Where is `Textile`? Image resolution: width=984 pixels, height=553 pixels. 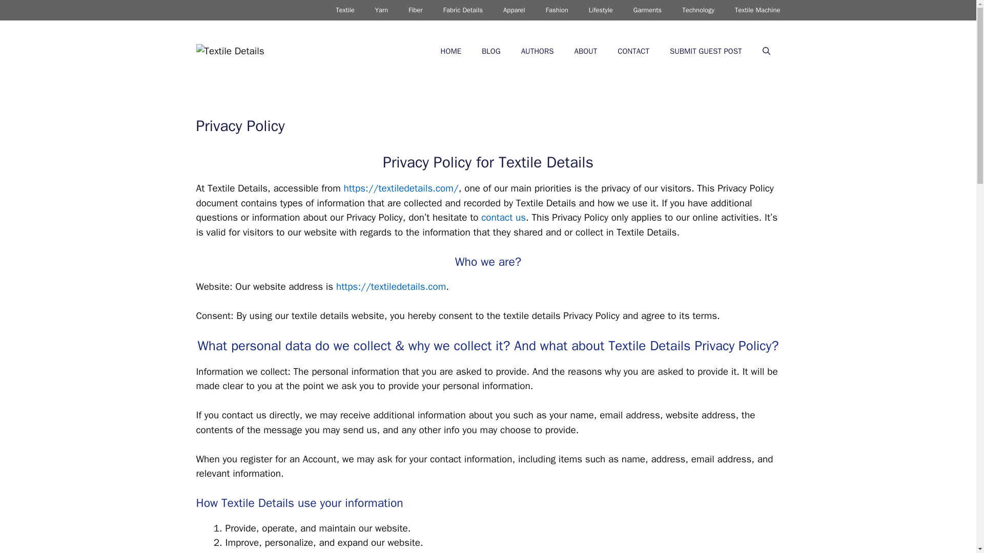
Textile is located at coordinates (345, 10).